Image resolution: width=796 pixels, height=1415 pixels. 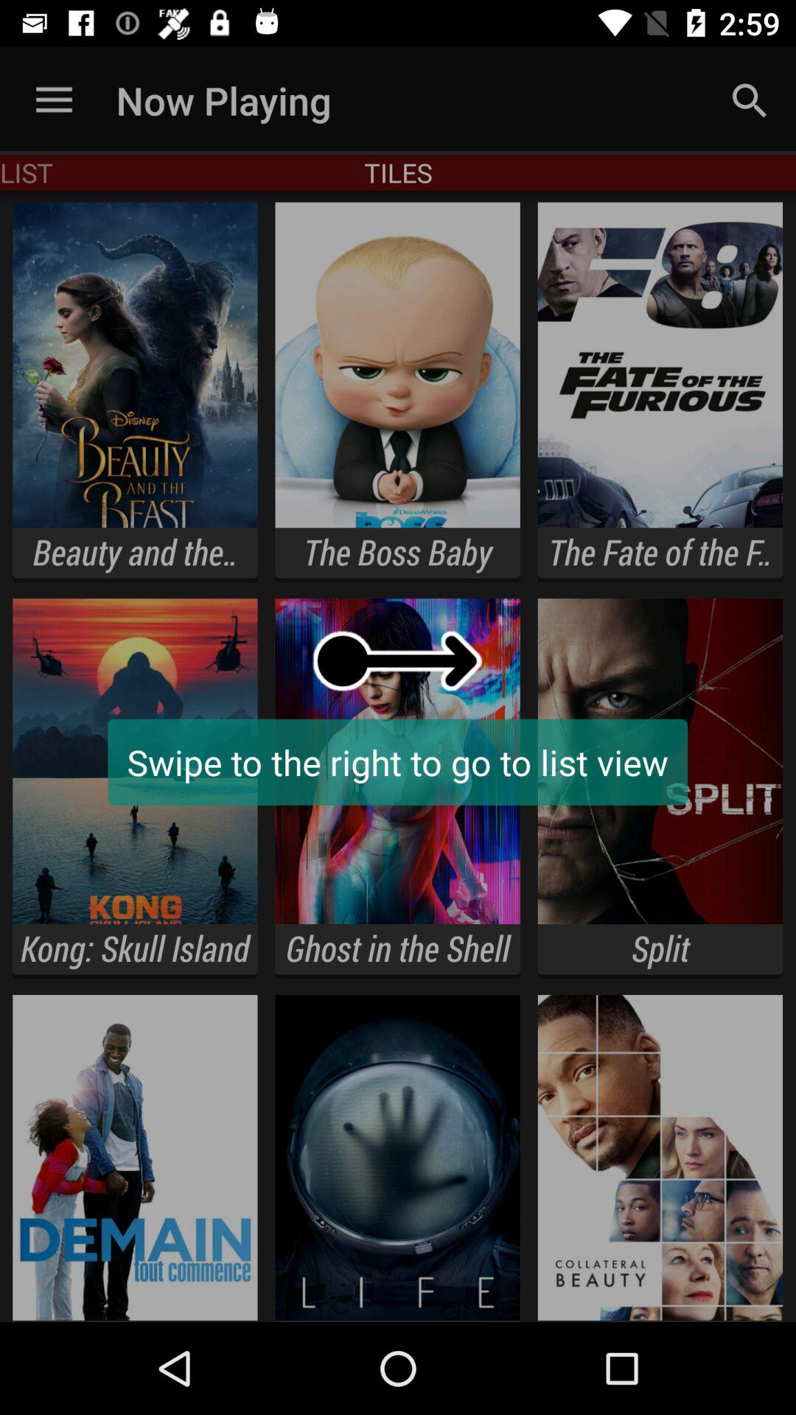 I want to click on turn on the icon next to tiles app, so click(x=749, y=100).